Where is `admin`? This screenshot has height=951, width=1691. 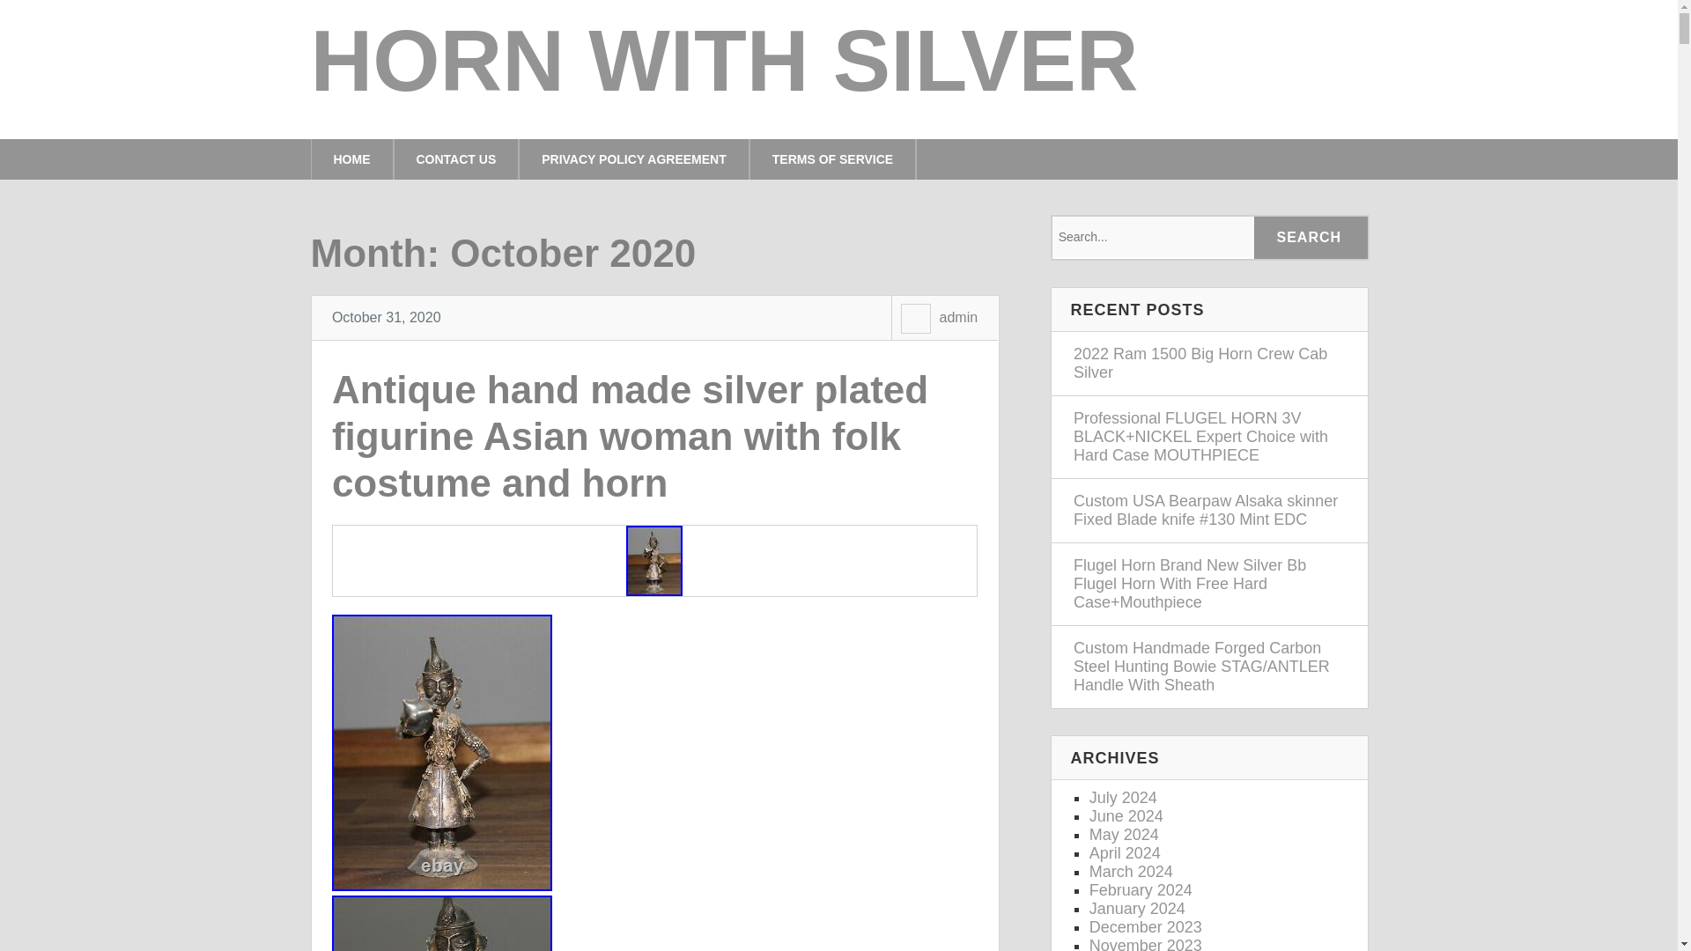 admin is located at coordinates (957, 317).